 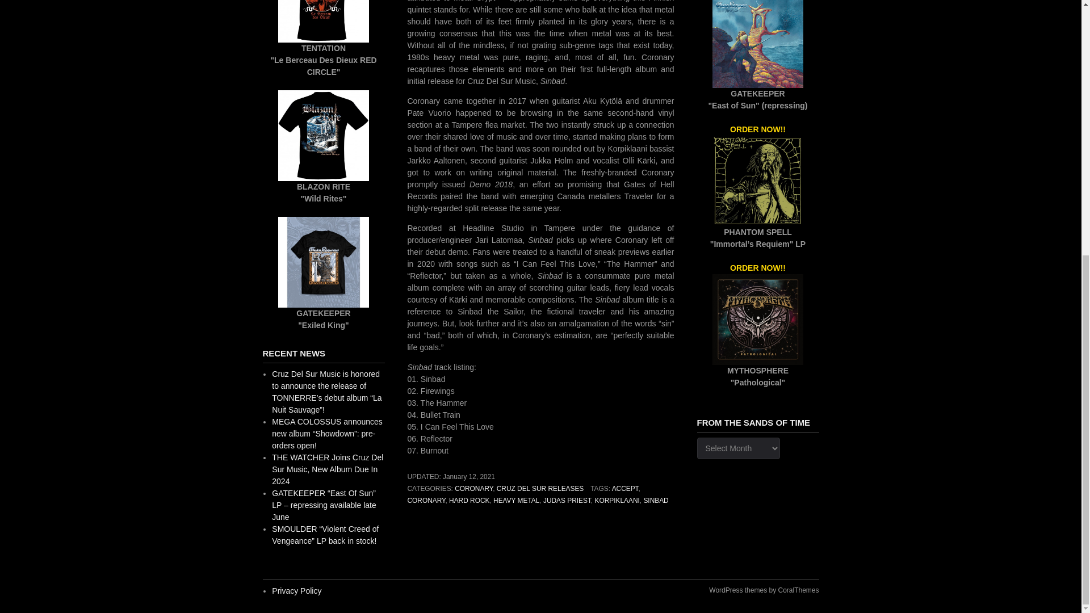 What do you see at coordinates (517, 500) in the screenshot?
I see `HEAVY METAL` at bounding box center [517, 500].